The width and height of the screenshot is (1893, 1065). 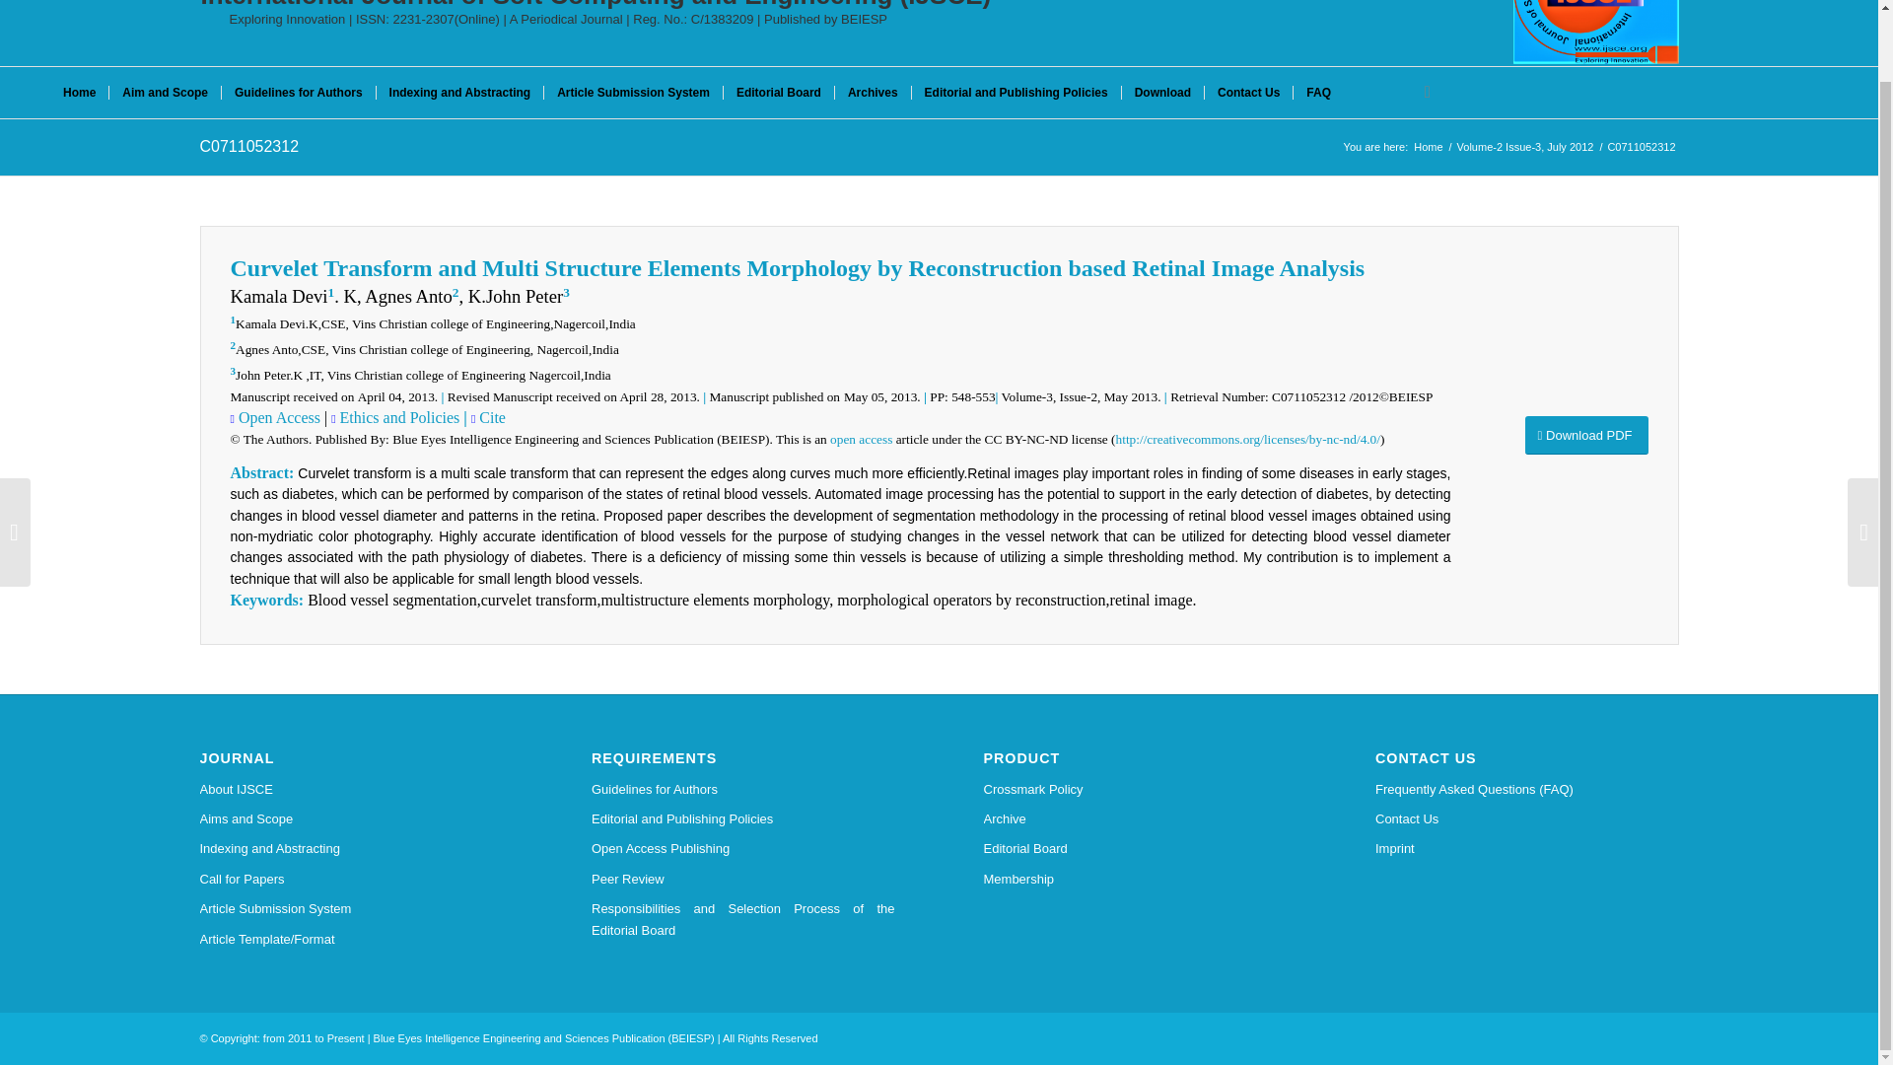 What do you see at coordinates (248, 146) in the screenshot?
I see `Permanent Link: C0711052312` at bounding box center [248, 146].